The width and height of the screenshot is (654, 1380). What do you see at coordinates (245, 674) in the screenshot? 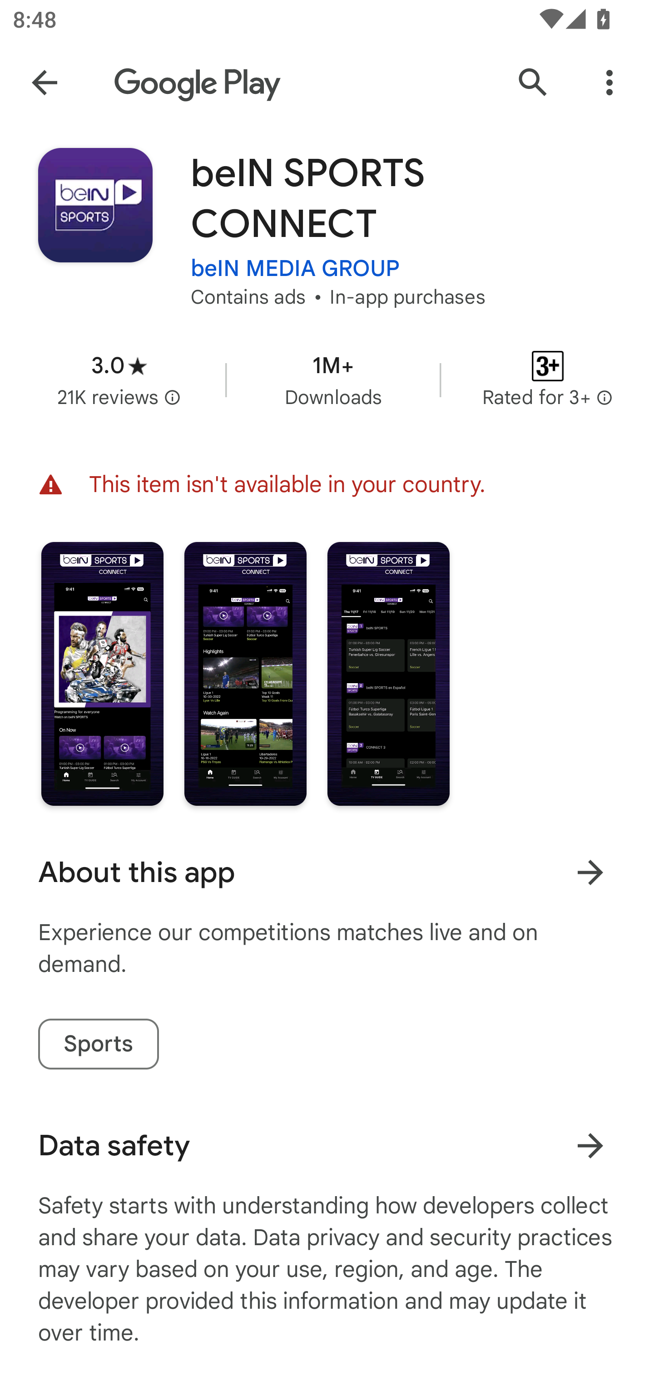
I see `Screenshot "2" of "3"` at bounding box center [245, 674].